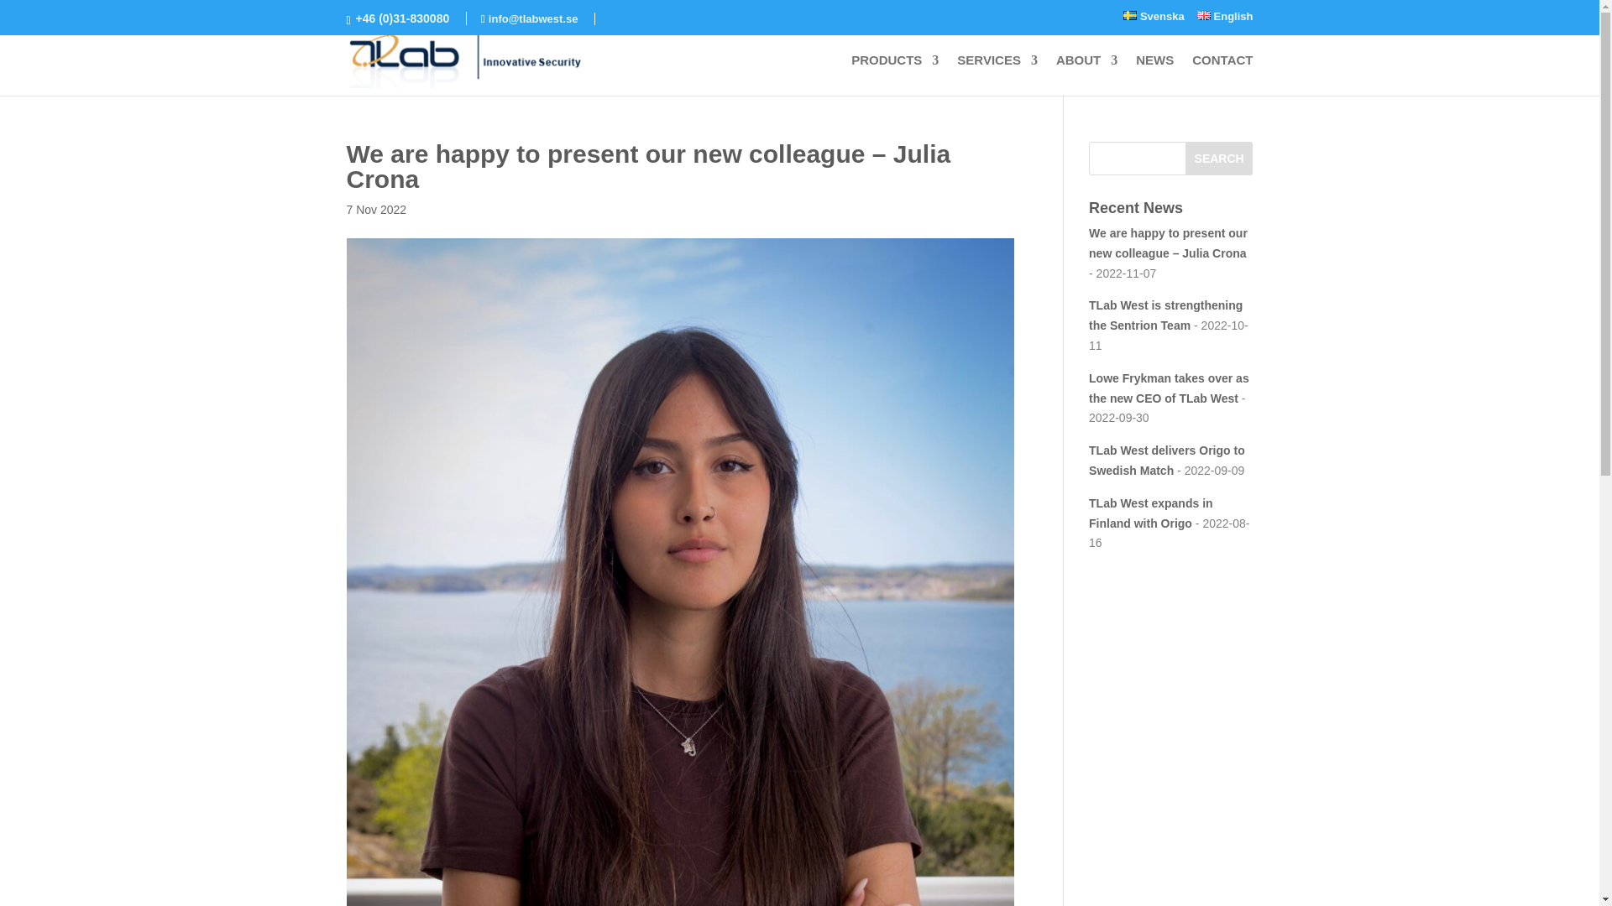  Describe the element at coordinates (894, 75) in the screenshot. I see `PRODUCTS` at that location.